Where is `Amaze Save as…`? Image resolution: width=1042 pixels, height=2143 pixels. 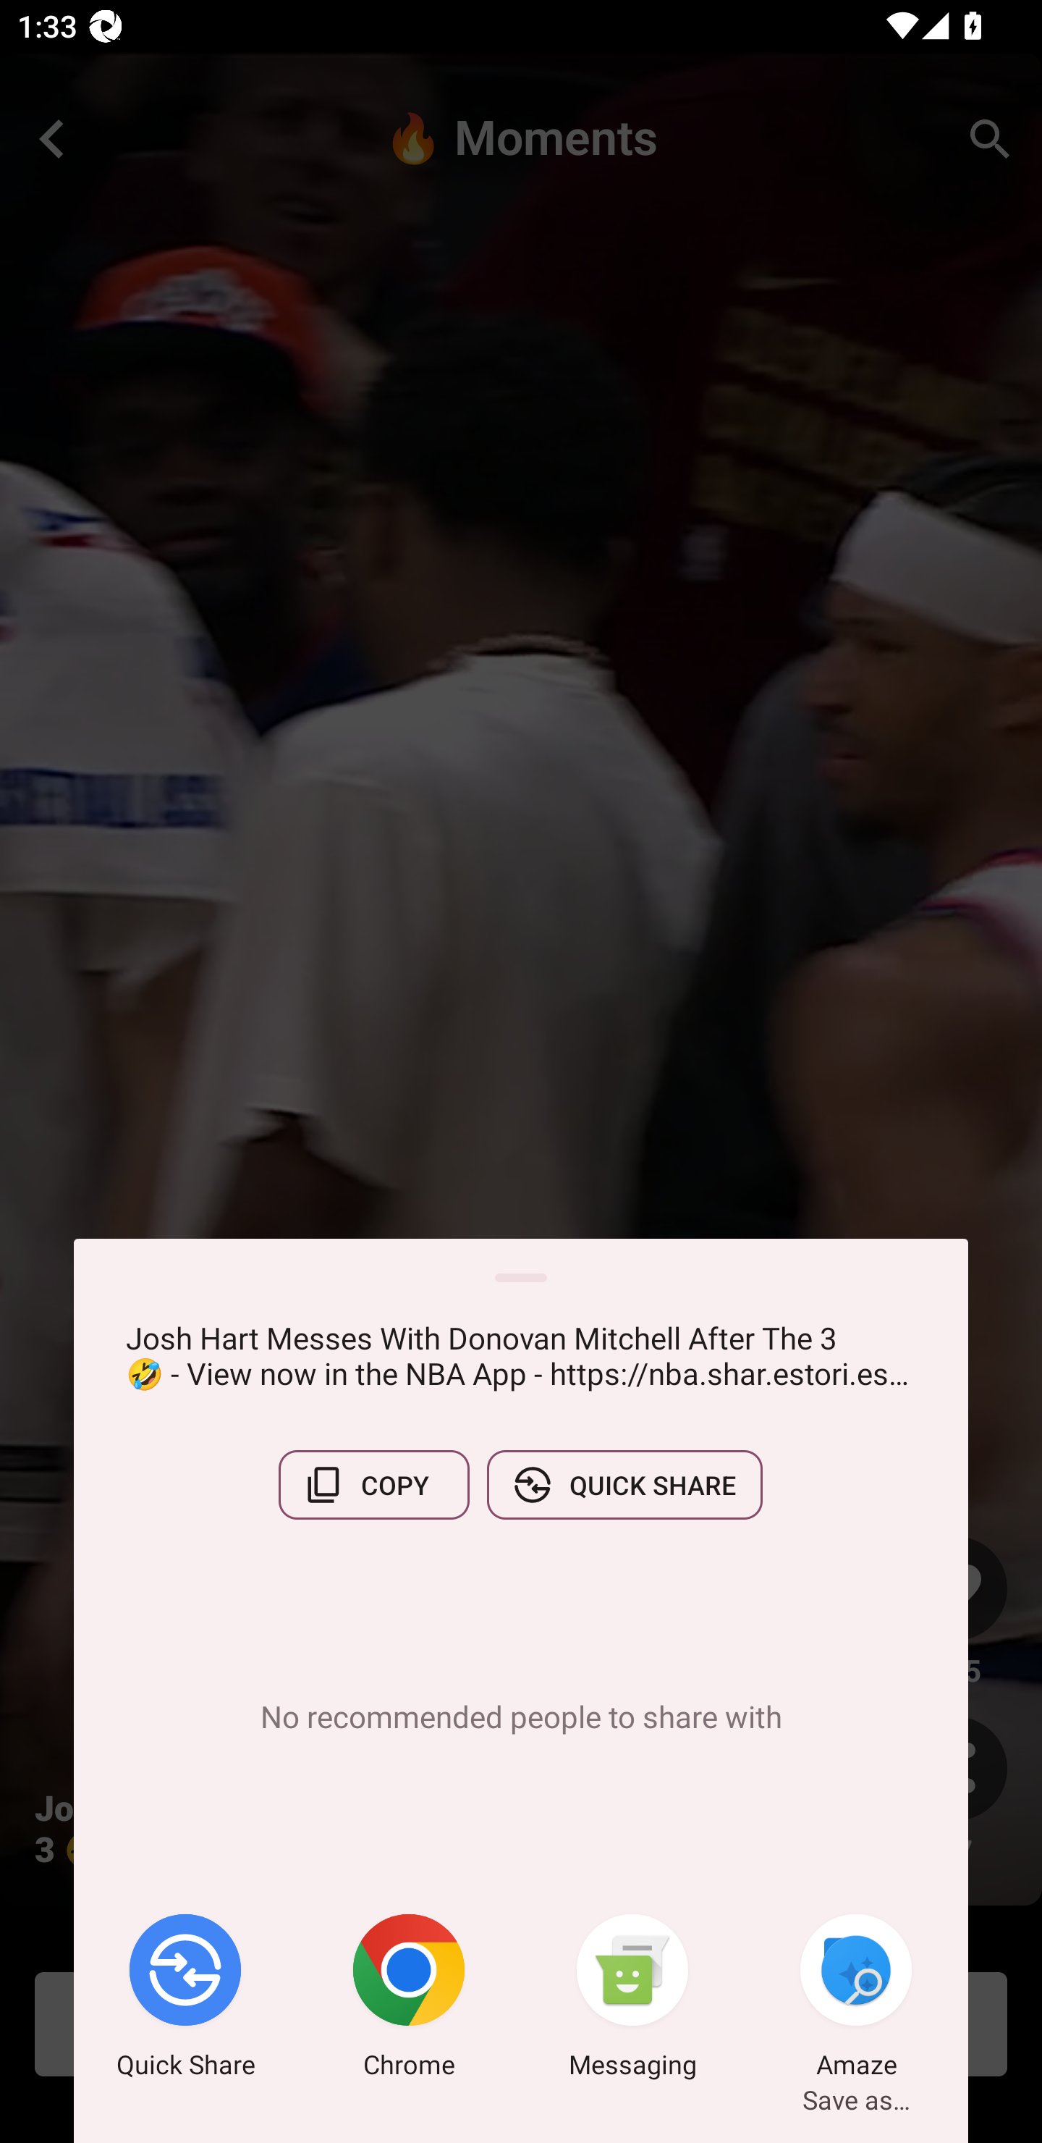
Amaze Save as… is located at coordinates (856, 2000).